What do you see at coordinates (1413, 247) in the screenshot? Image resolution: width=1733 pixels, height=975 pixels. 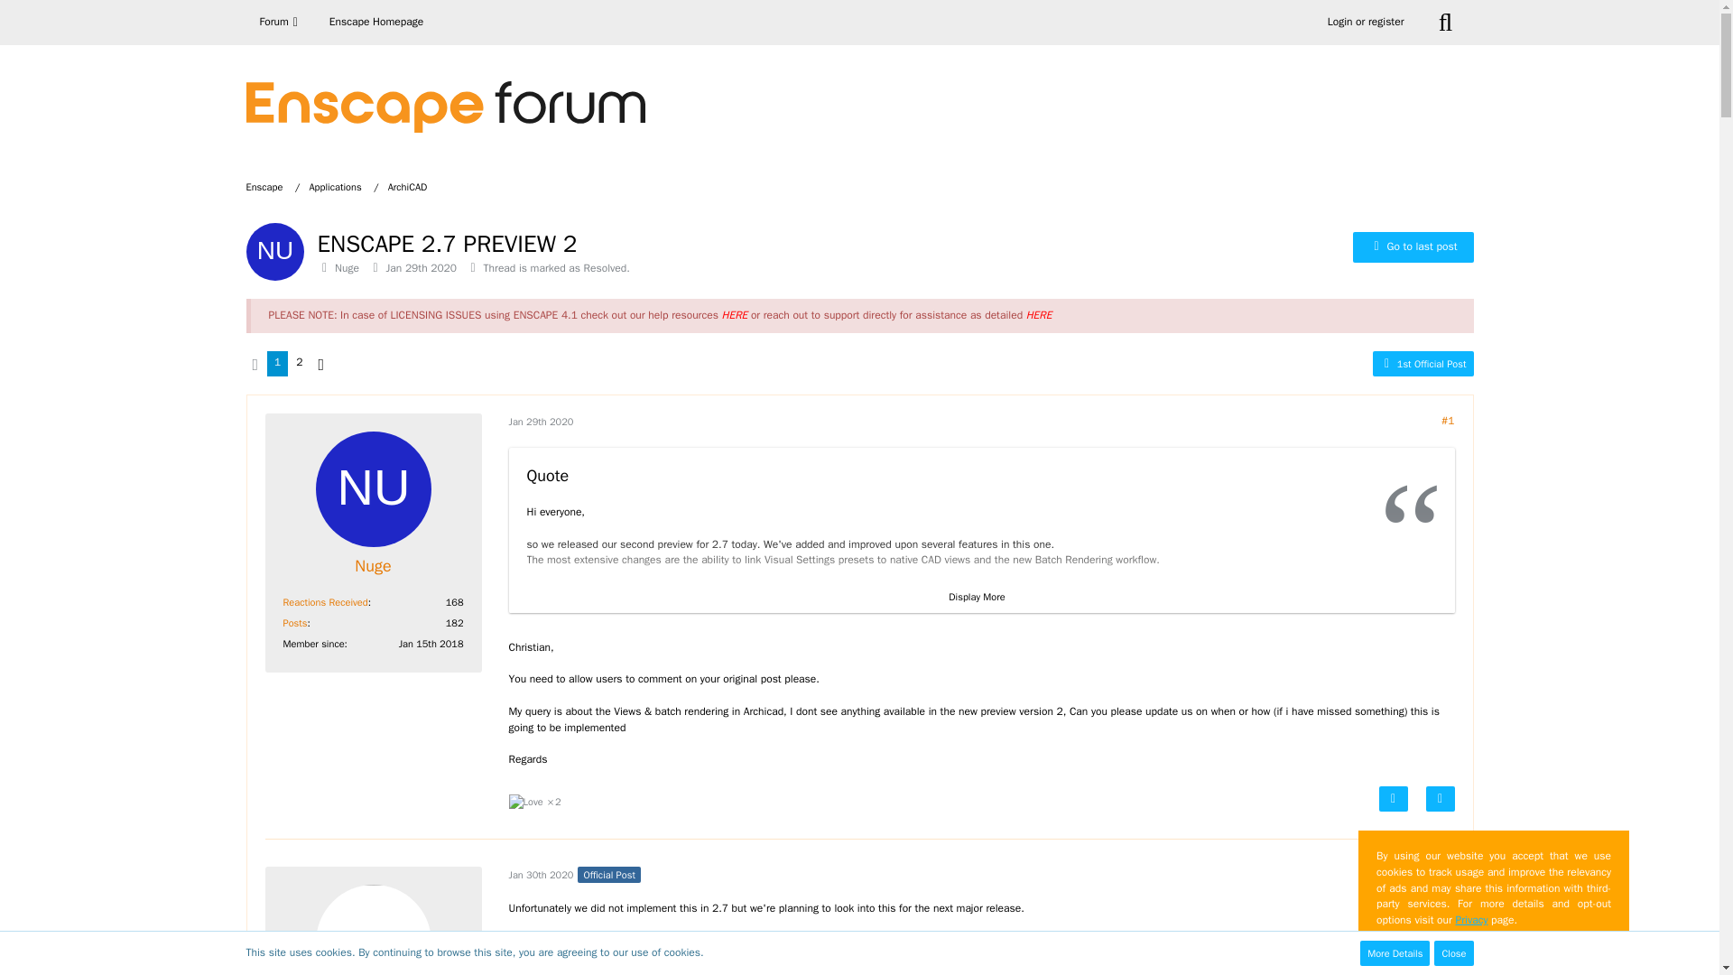 I see `Go to last post` at bounding box center [1413, 247].